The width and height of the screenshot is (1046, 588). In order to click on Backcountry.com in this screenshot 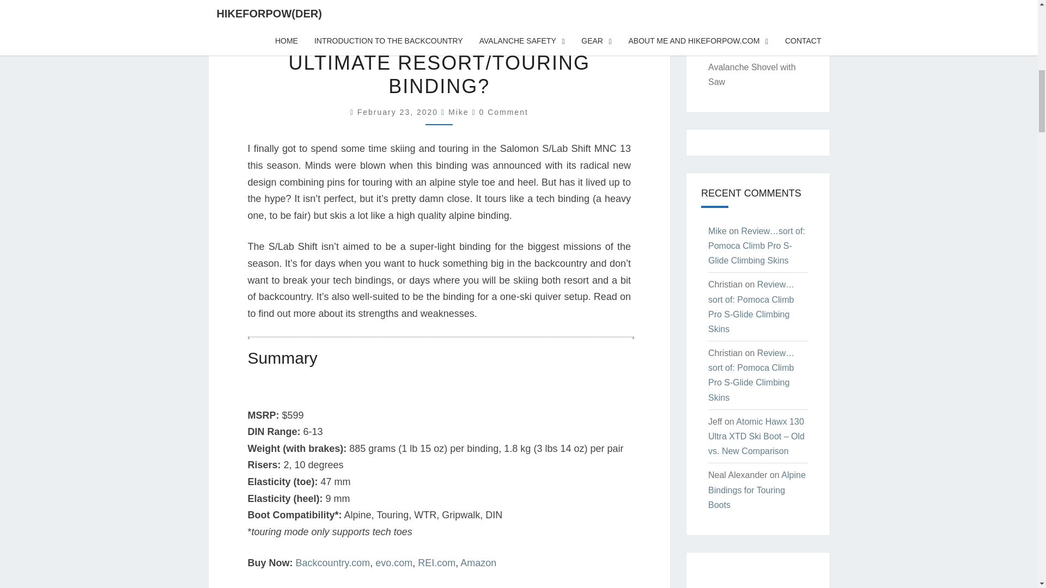, I will do `click(333, 563)`.